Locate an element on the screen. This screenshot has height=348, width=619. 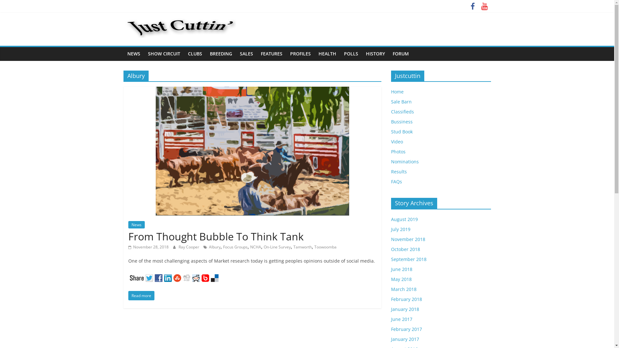
Nominations is located at coordinates (405, 162).